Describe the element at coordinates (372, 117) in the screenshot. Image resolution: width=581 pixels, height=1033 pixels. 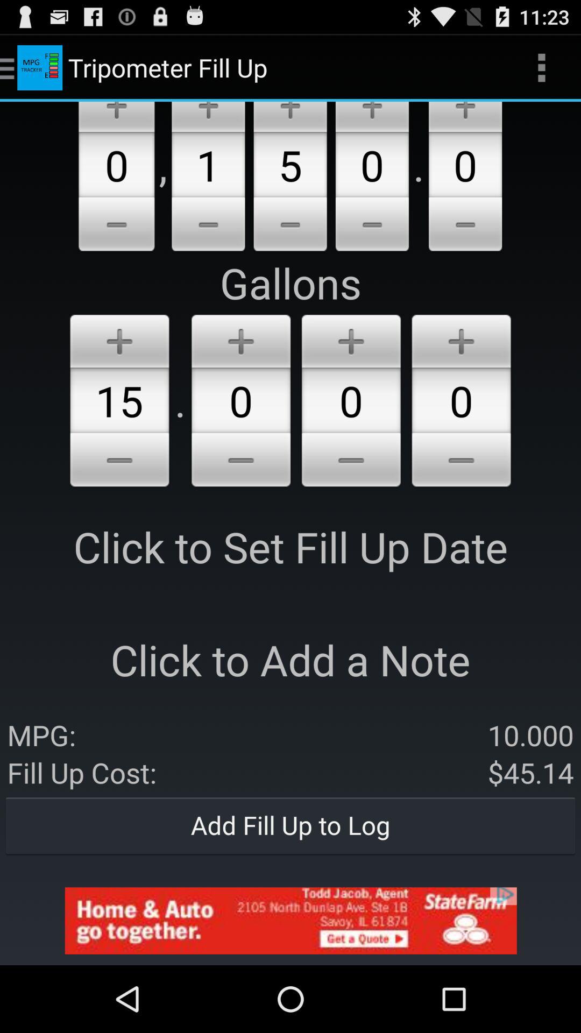
I see `increase by one` at that location.